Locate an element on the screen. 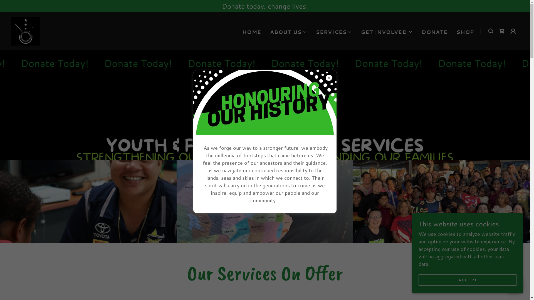 This screenshot has width=534, height=300. ABOUT US is located at coordinates (289, 32).